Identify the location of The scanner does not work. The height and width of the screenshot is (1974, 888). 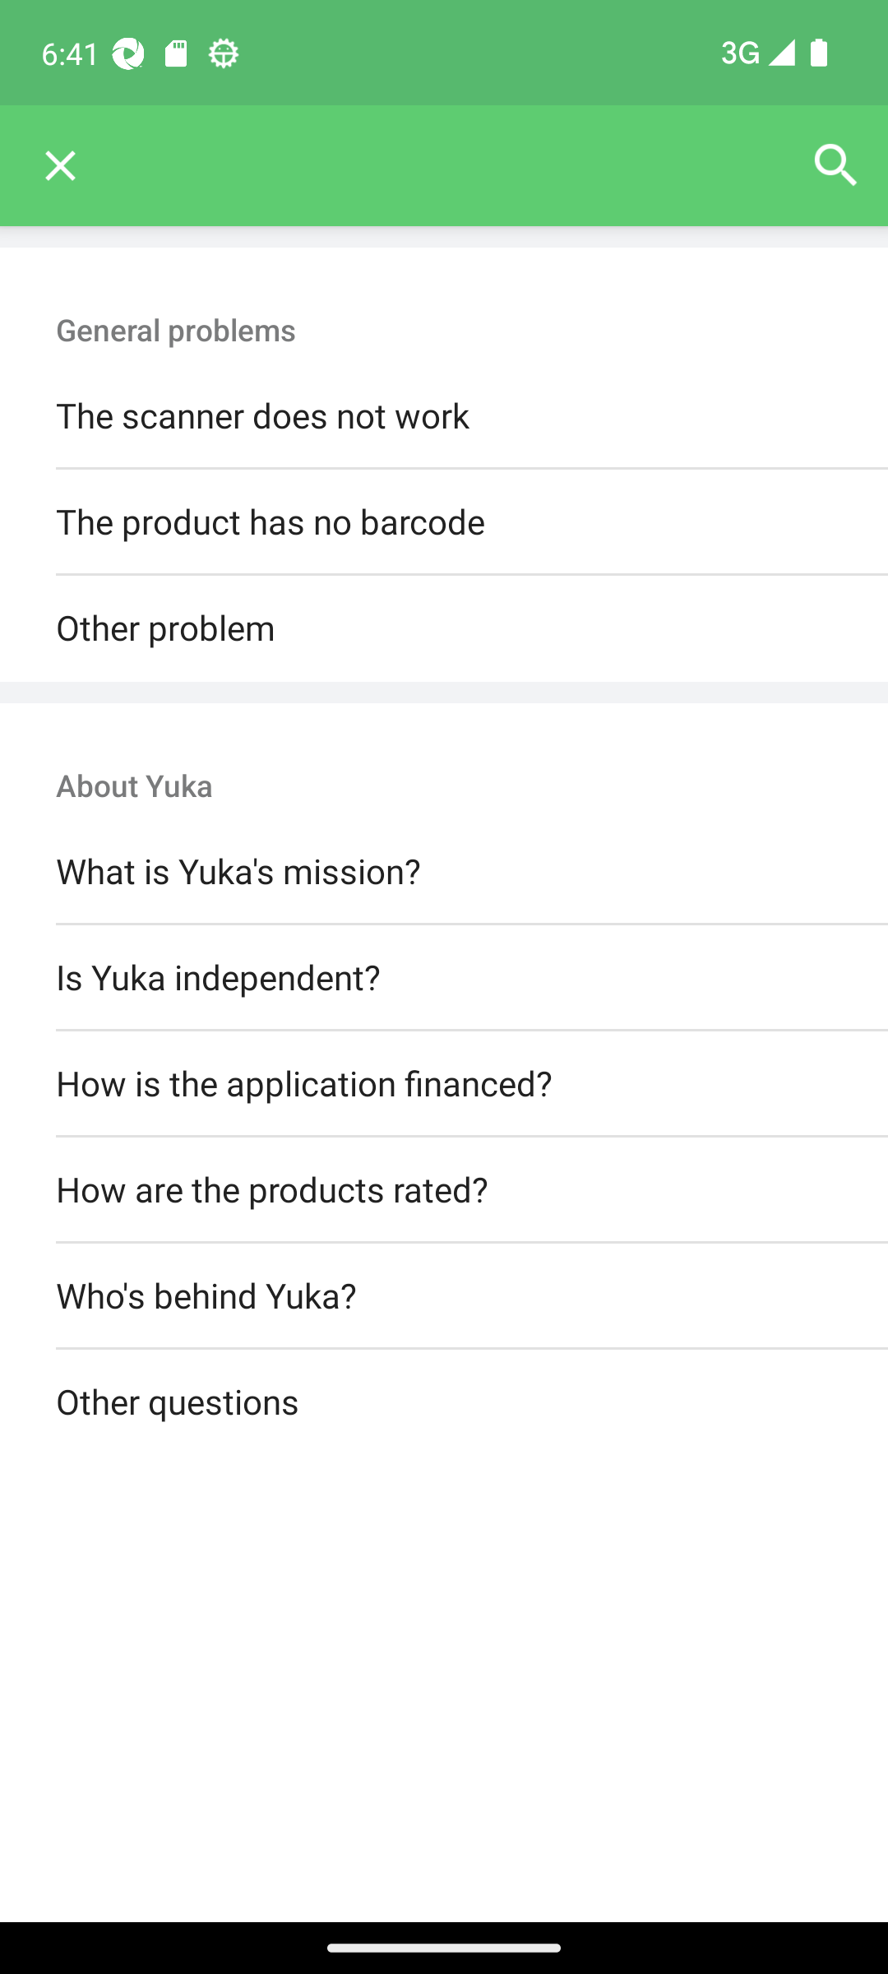
(444, 416).